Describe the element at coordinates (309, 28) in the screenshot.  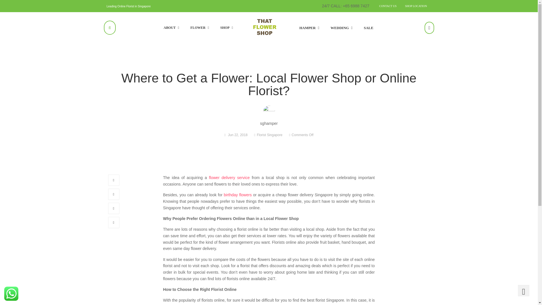
I see `HAMPER` at that location.